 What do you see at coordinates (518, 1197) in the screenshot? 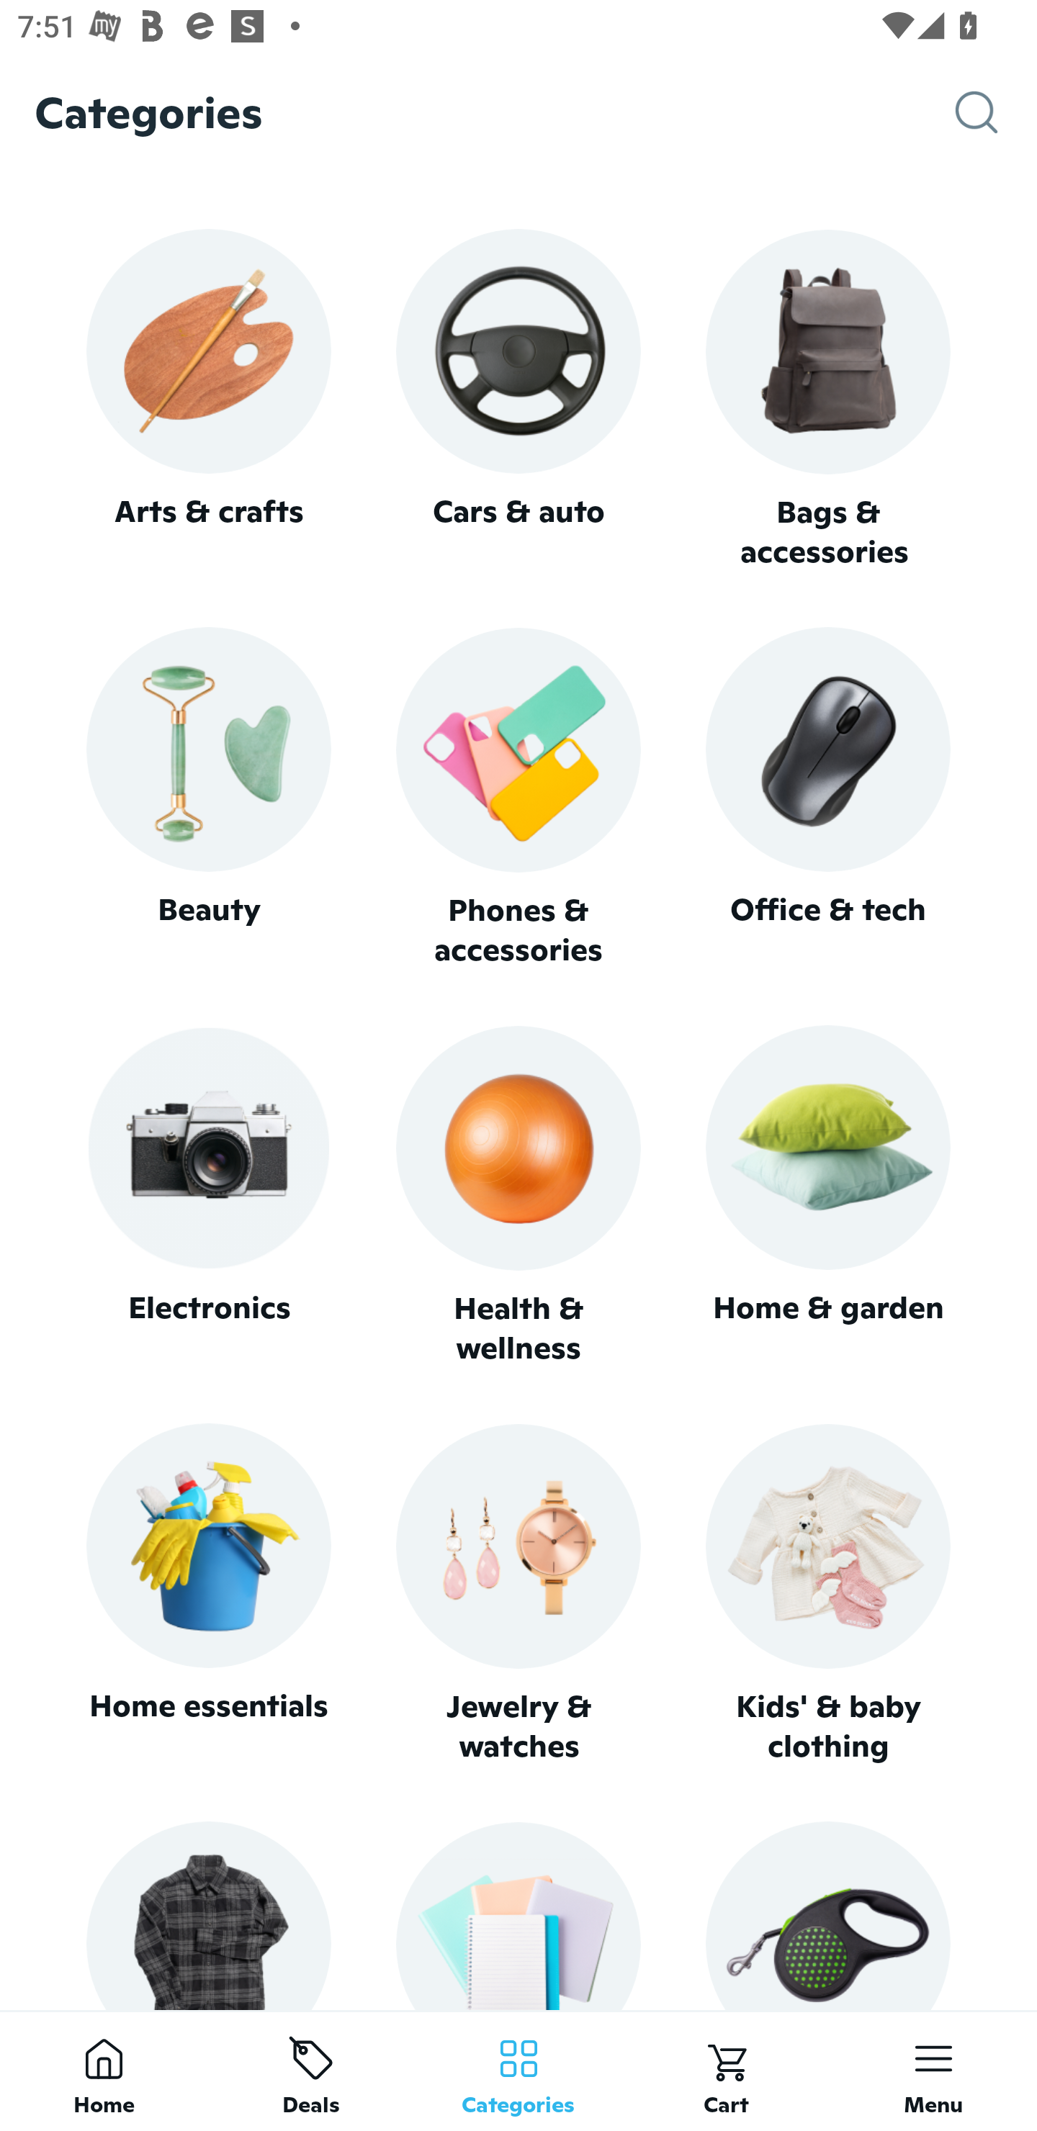
I see `Health & wellness` at bounding box center [518, 1197].